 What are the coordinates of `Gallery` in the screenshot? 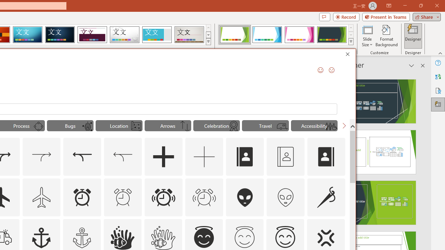 It's located at (189, 35).